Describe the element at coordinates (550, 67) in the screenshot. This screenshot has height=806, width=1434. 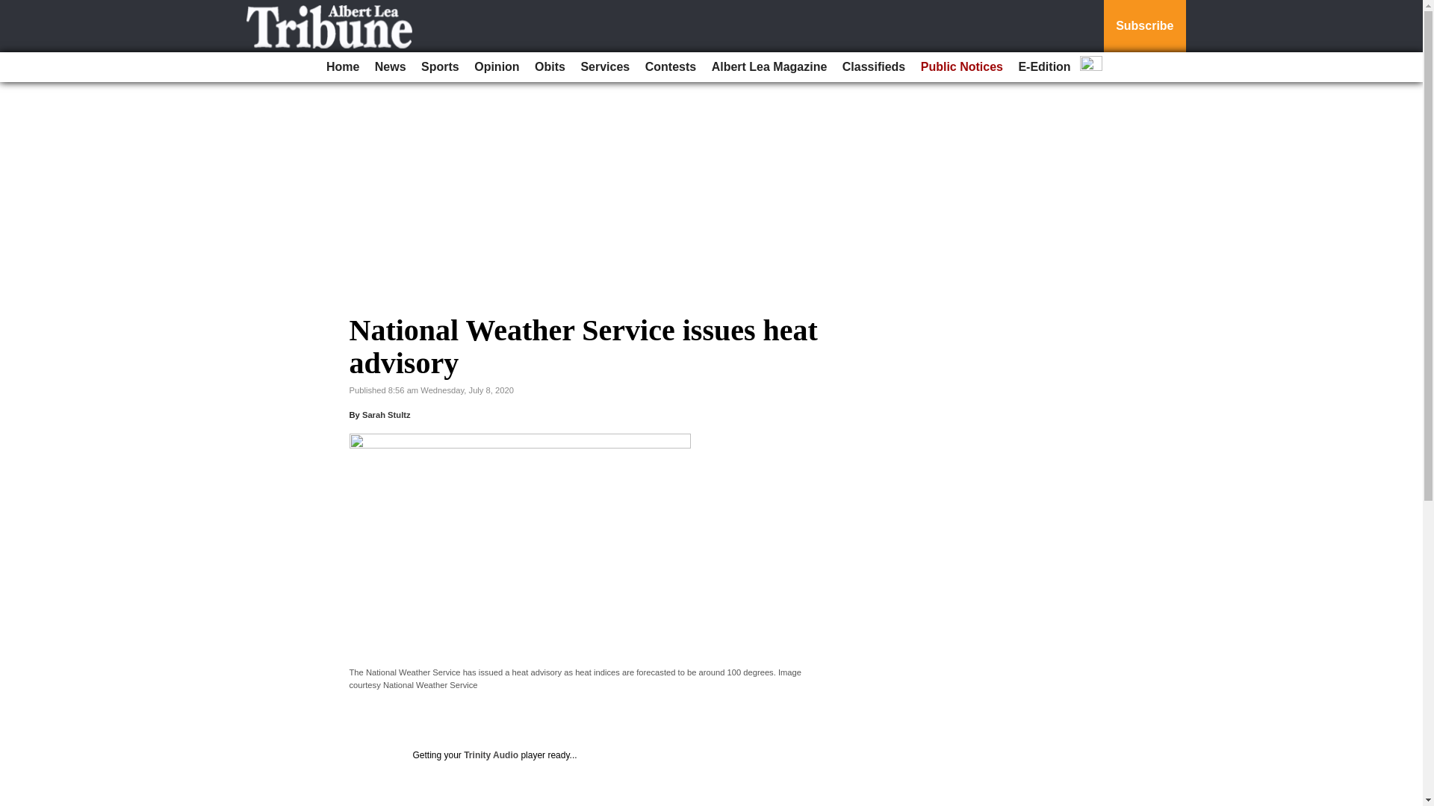
I see `Obits` at that location.